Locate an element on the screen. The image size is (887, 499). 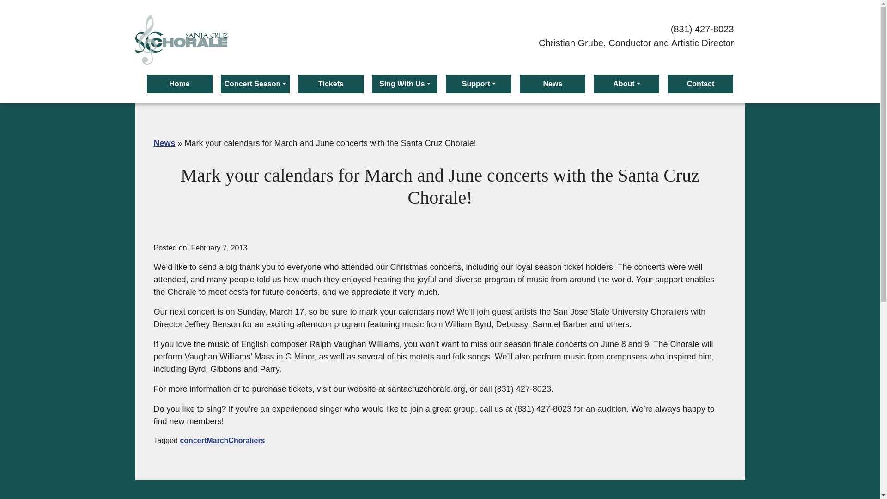
Sing With Us is located at coordinates (404, 84).